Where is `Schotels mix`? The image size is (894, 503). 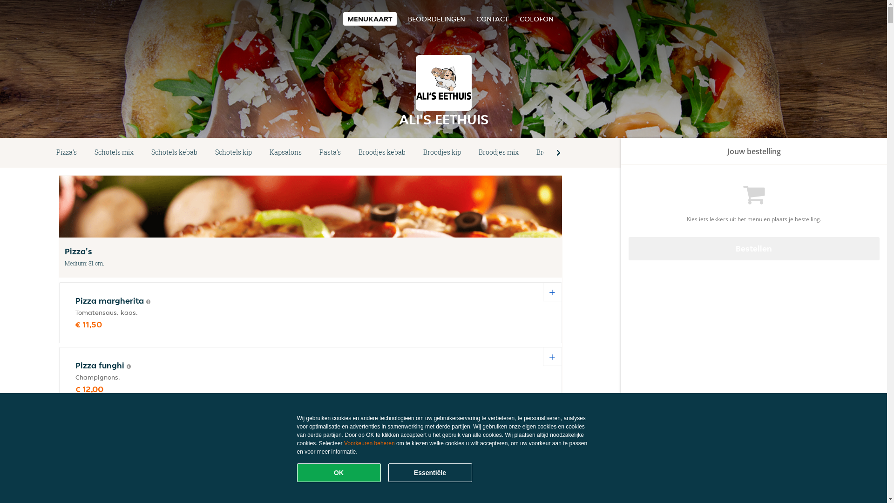
Schotels mix is located at coordinates (114, 153).